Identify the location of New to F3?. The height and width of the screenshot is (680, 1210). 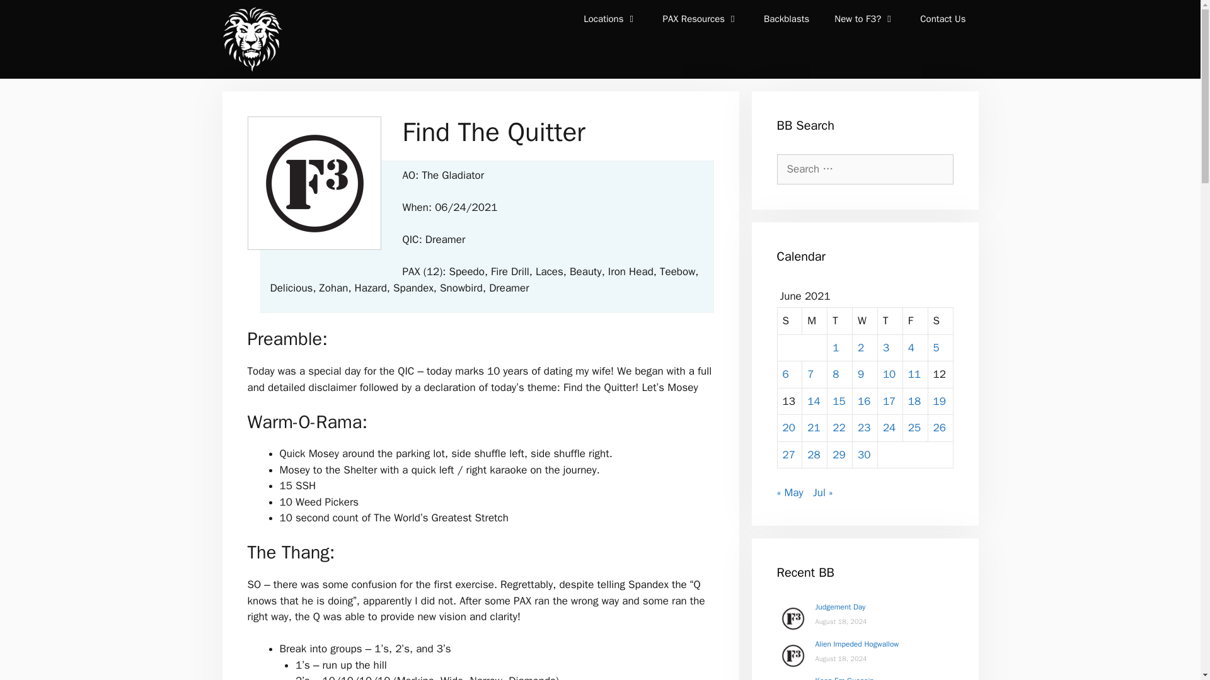
(865, 19).